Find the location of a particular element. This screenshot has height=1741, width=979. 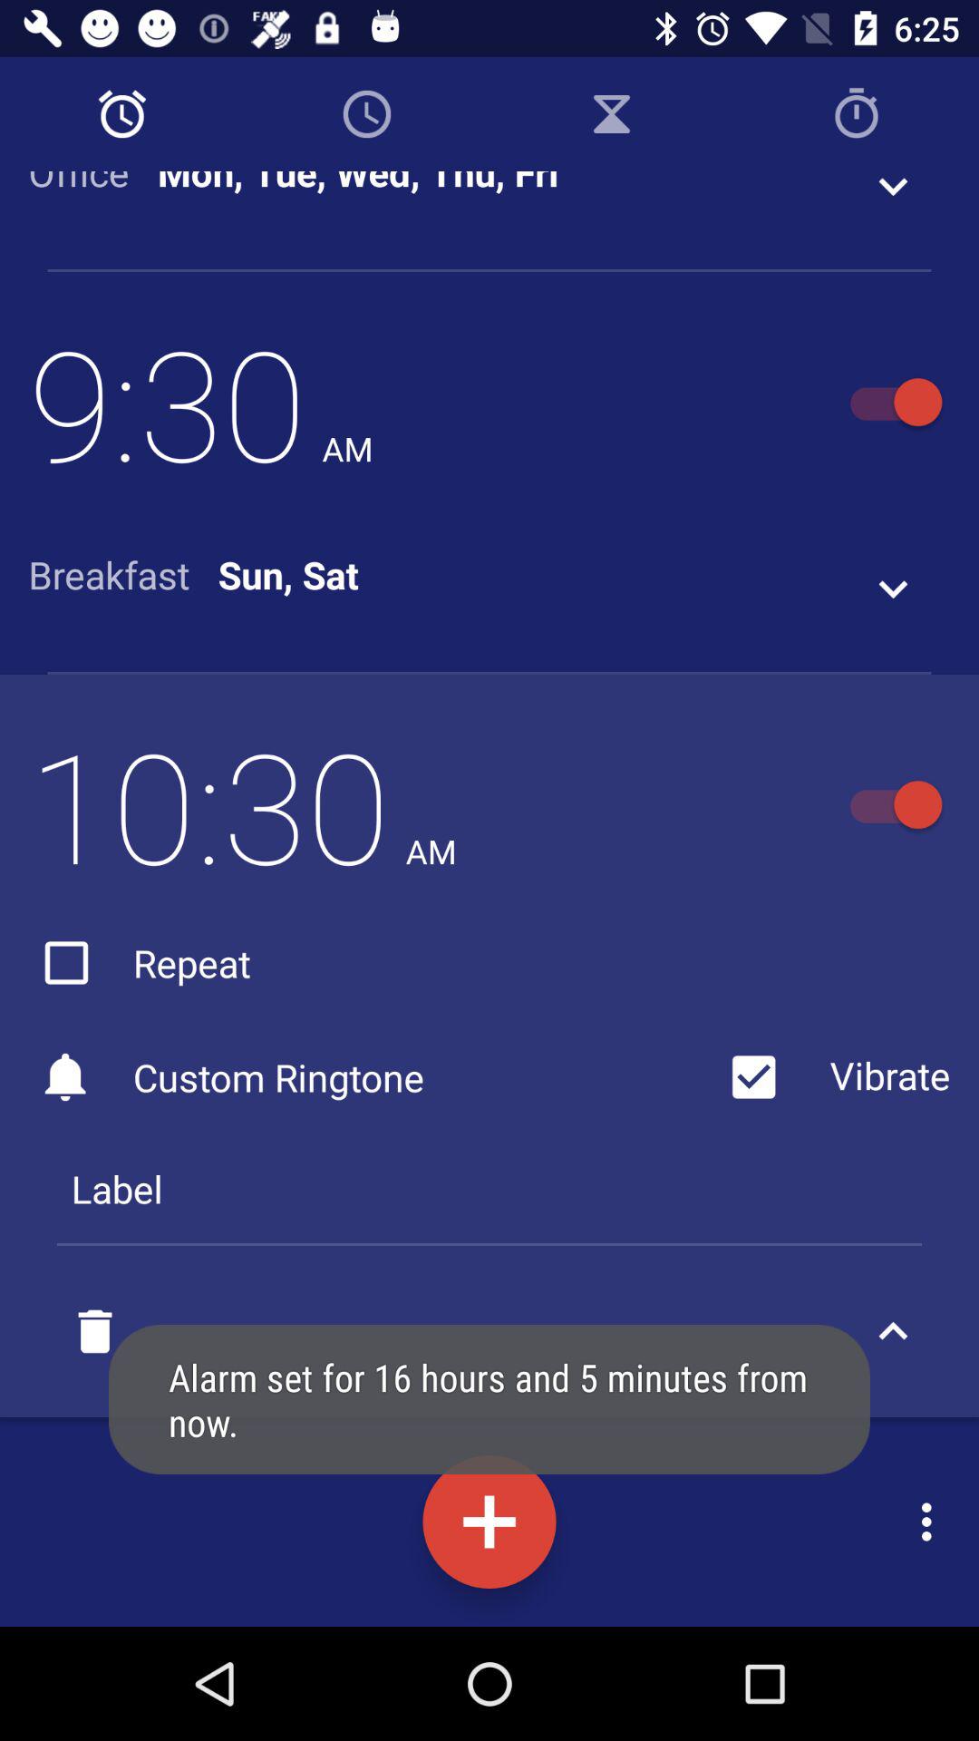

turn off icon to the left of vibrate is located at coordinates (140, 963).